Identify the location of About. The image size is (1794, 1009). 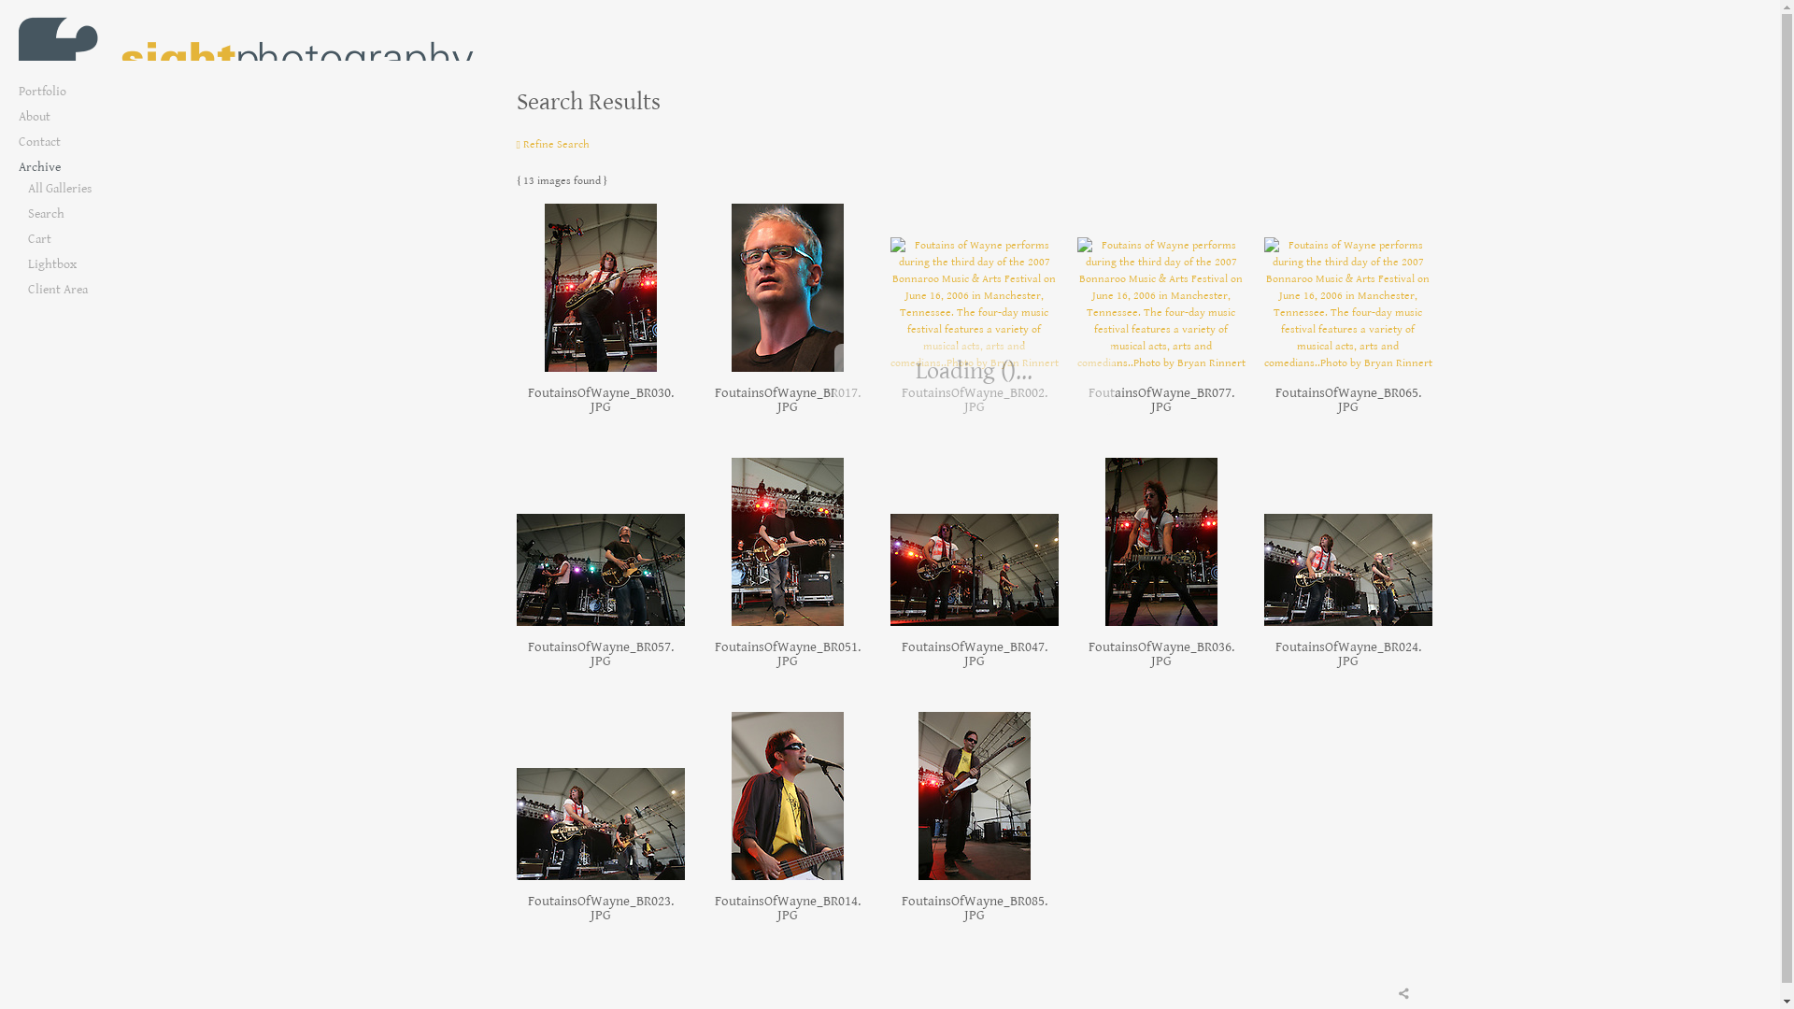
(93, 118).